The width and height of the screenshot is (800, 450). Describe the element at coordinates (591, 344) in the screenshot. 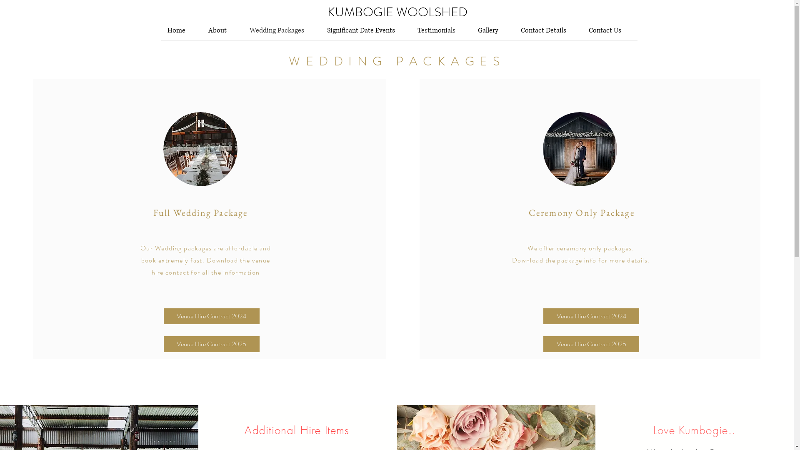

I see `Venue Hire Contract 2025` at that location.